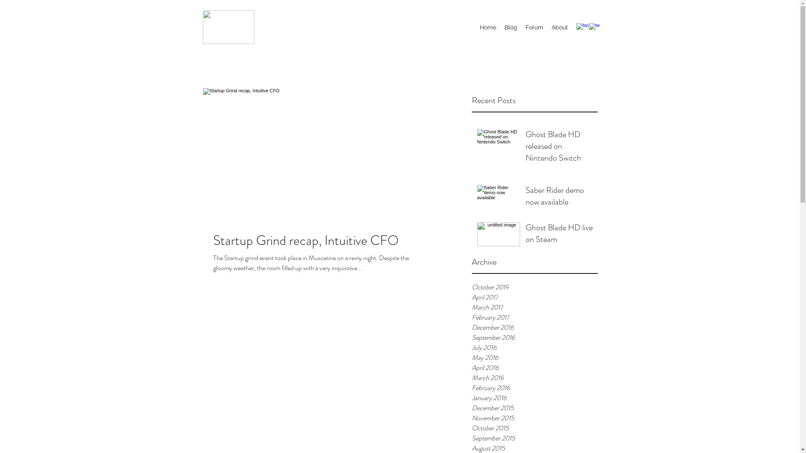 The image size is (806, 453). What do you see at coordinates (535, 368) in the screenshot?
I see `April 2016` at bounding box center [535, 368].